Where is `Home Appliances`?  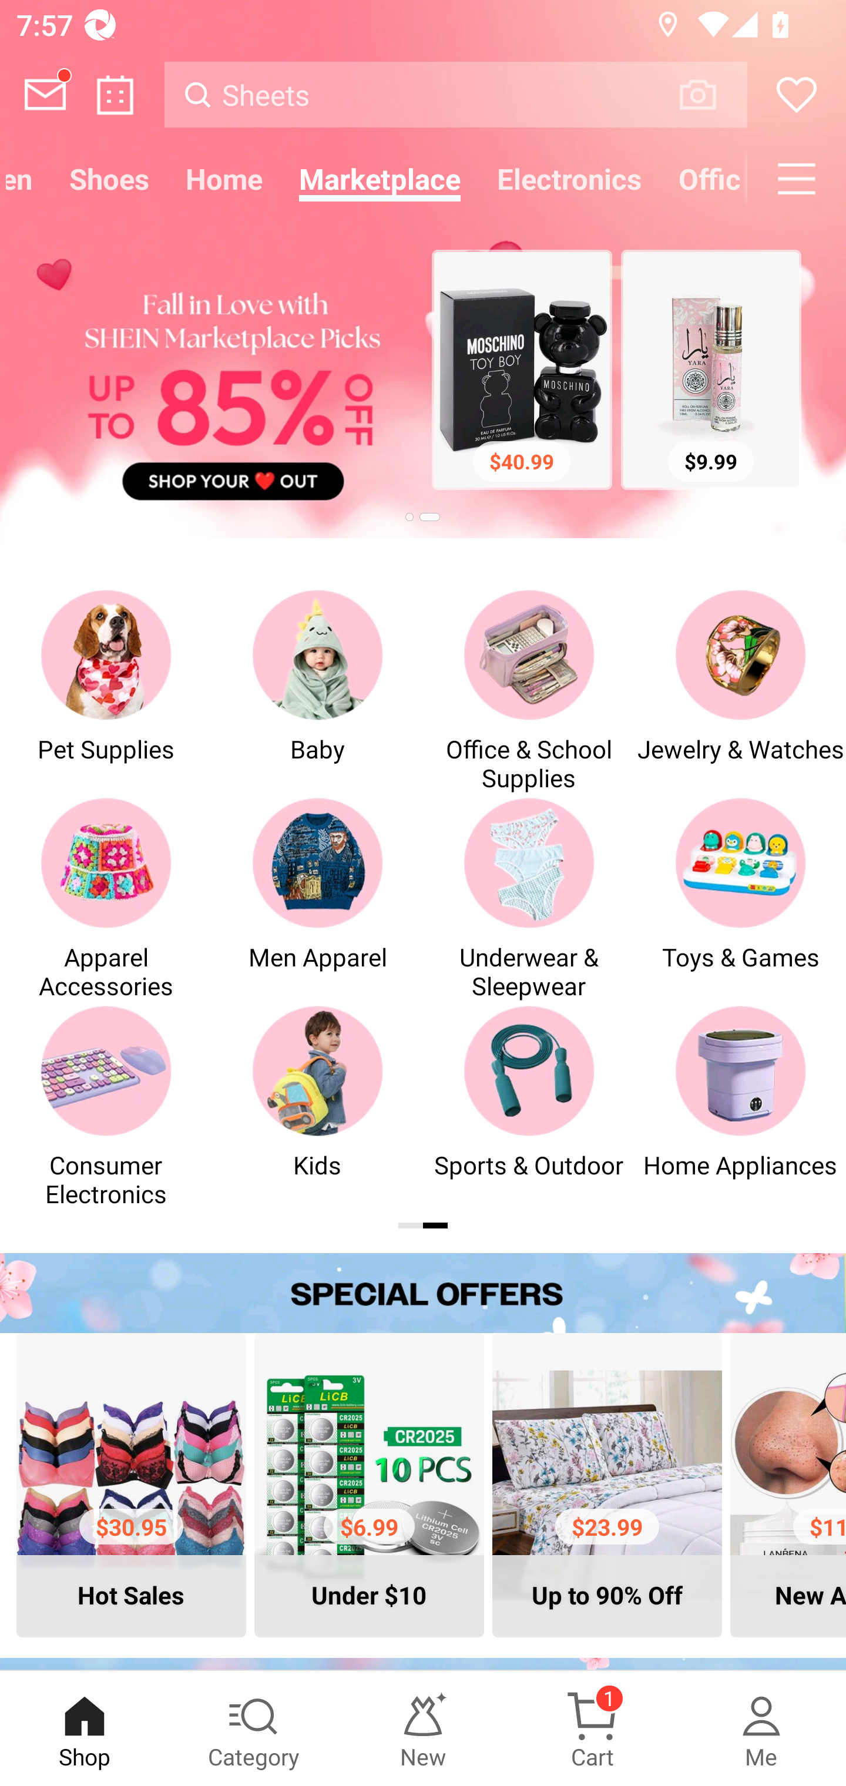
Home Appliances is located at coordinates (740, 1106).